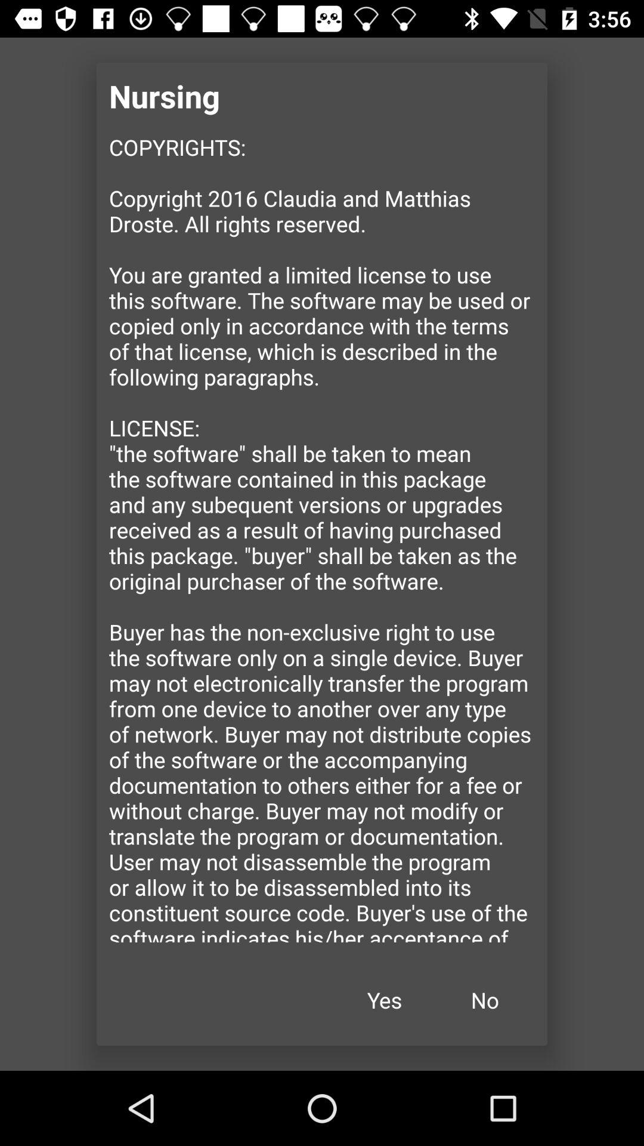 Image resolution: width=644 pixels, height=1146 pixels. Describe the element at coordinates (485, 1000) in the screenshot. I see `click no icon` at that location.